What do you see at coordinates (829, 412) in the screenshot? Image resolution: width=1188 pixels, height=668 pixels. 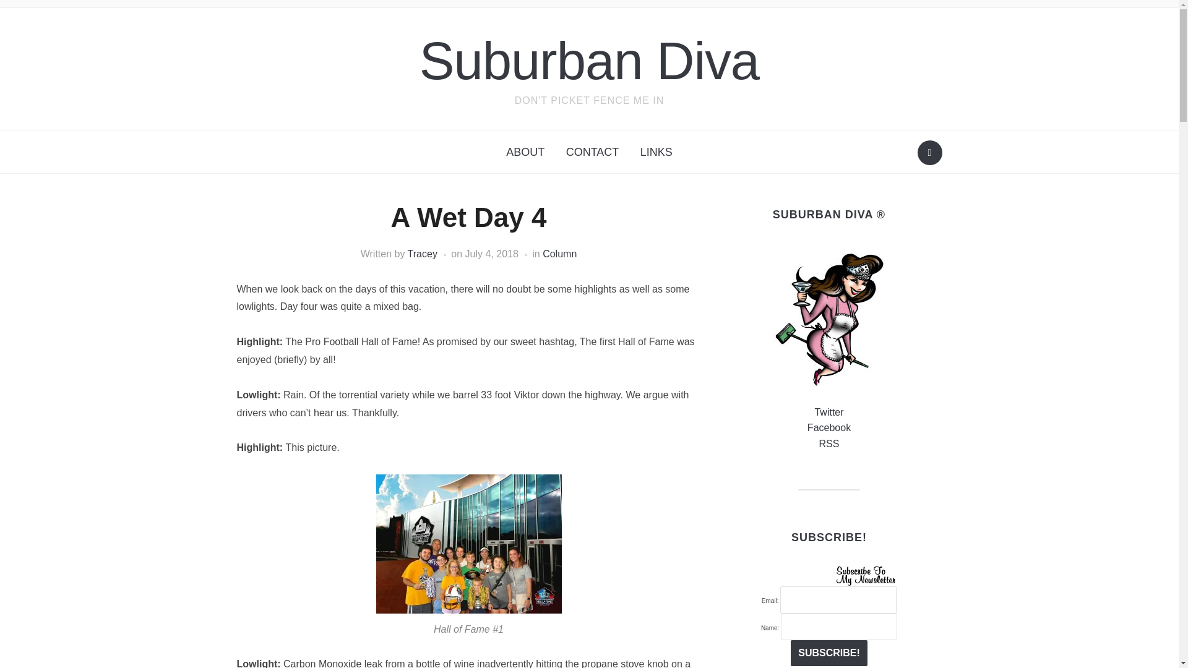 I see `Twitter` at bounding box center [829, 412].